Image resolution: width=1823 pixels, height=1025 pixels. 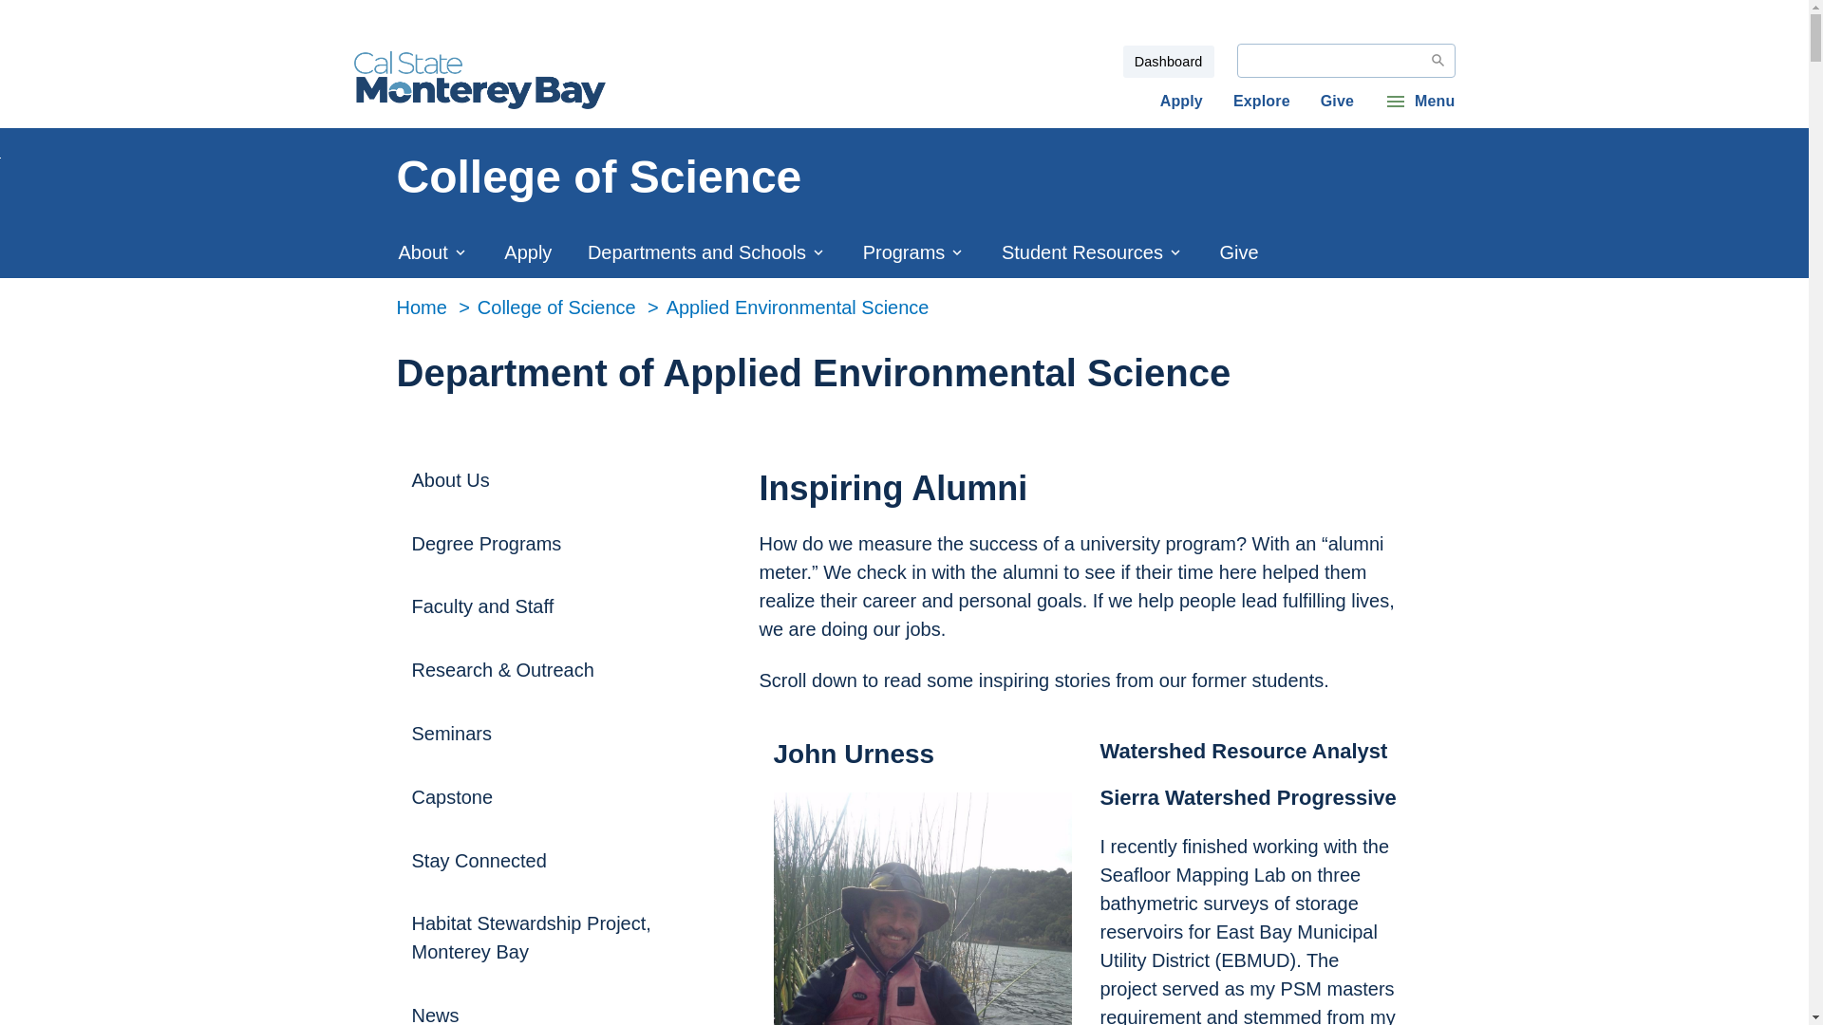 I want to click on Dashboard, so click(x=1168, y=61).